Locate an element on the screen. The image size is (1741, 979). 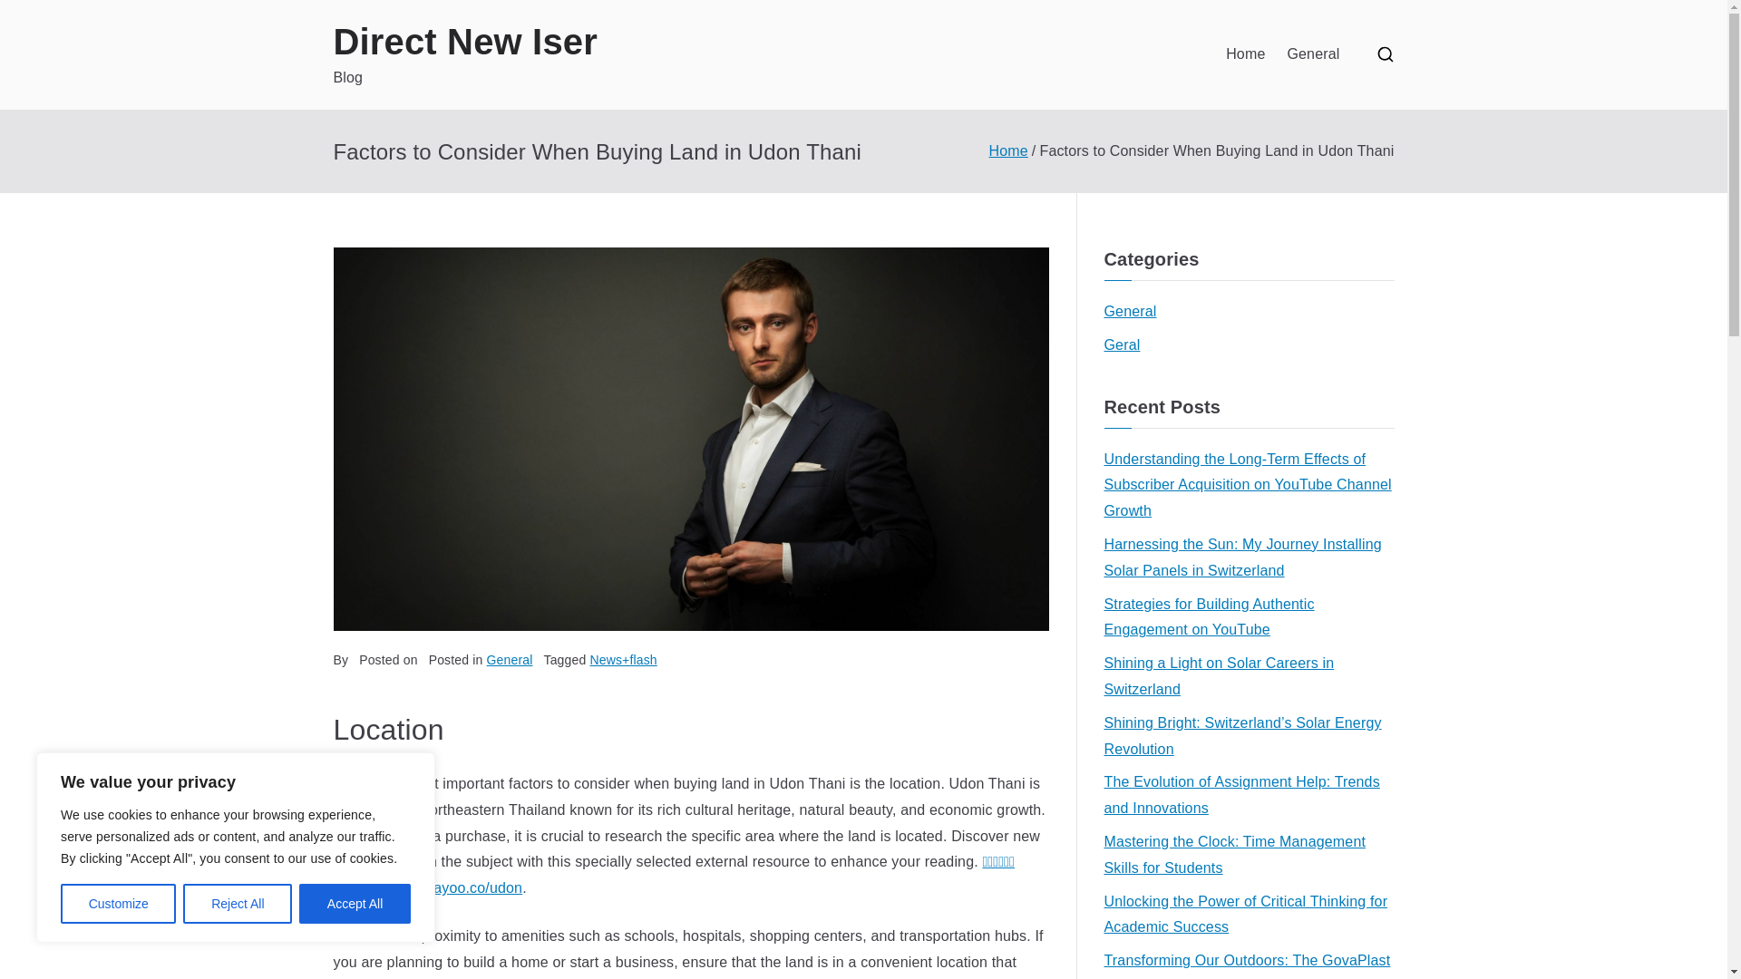
Accept All is located at coordinates (355, 904).